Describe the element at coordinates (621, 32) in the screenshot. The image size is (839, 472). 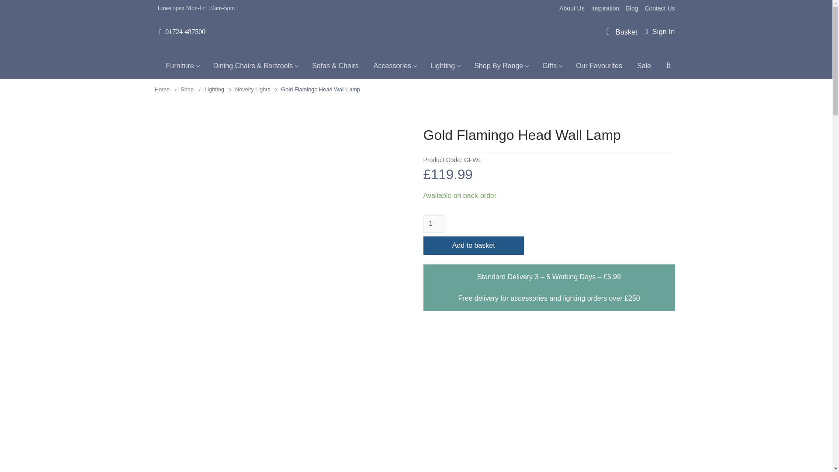
I see `Basket` at that location.